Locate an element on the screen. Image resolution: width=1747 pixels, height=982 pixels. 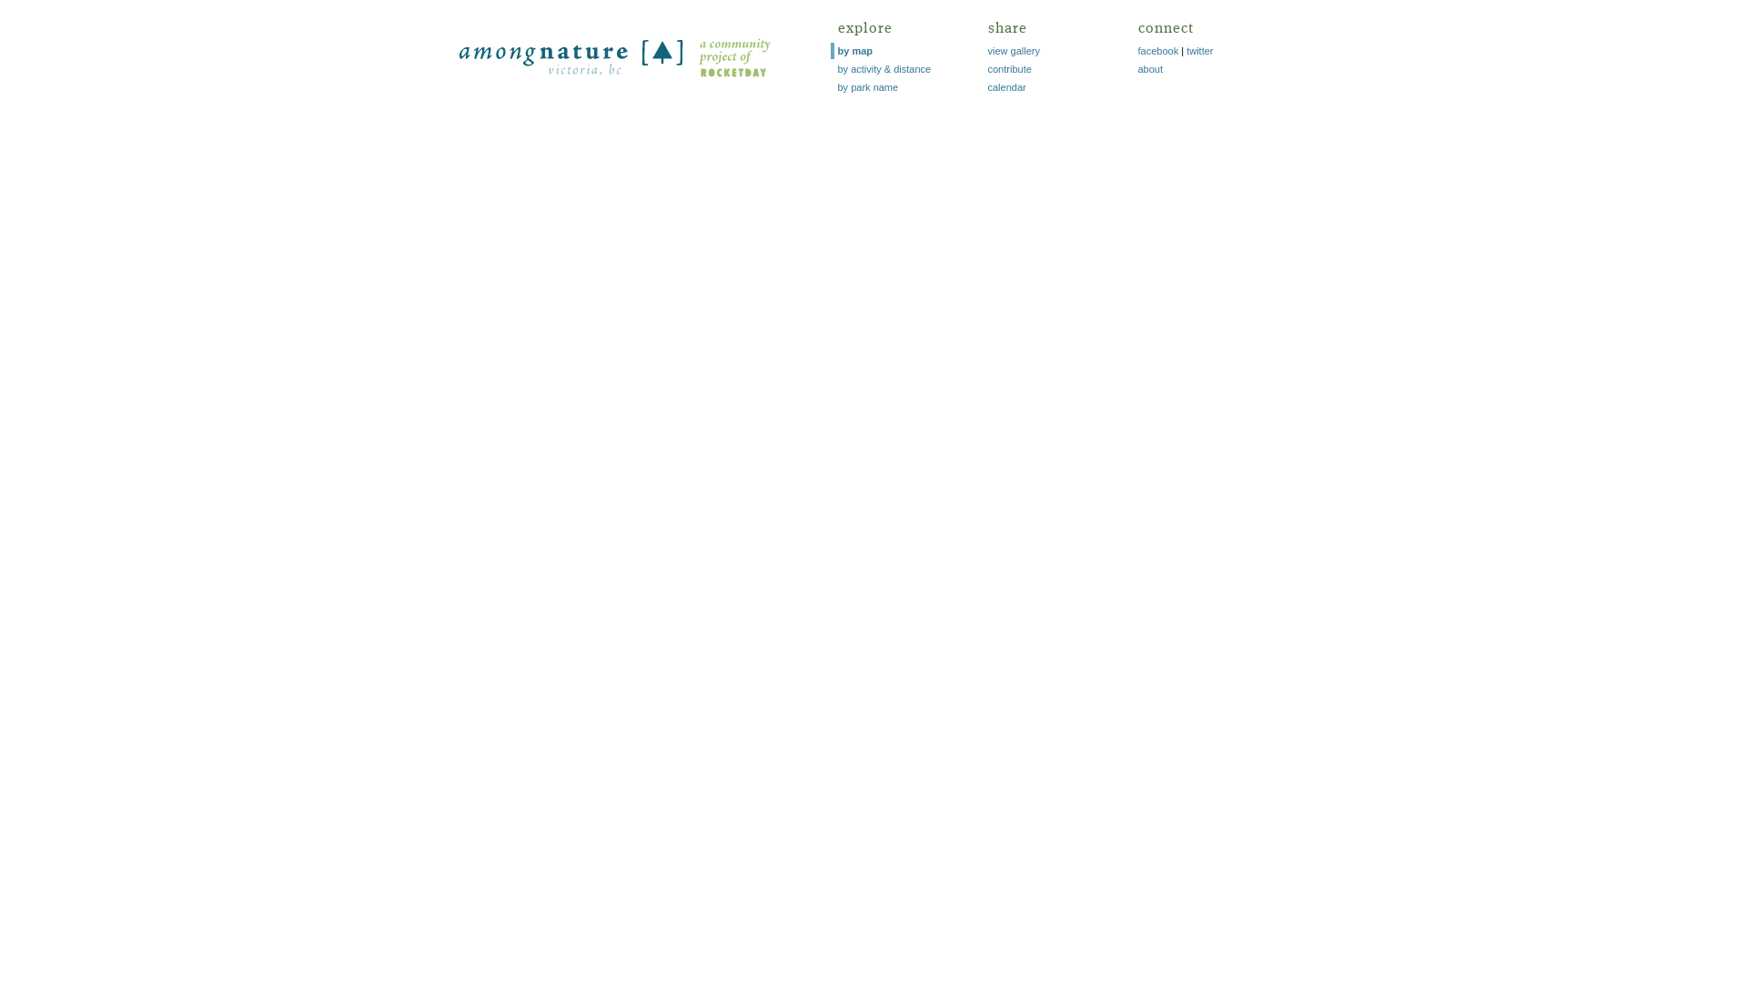
by map is located at coordinates (855, 51).